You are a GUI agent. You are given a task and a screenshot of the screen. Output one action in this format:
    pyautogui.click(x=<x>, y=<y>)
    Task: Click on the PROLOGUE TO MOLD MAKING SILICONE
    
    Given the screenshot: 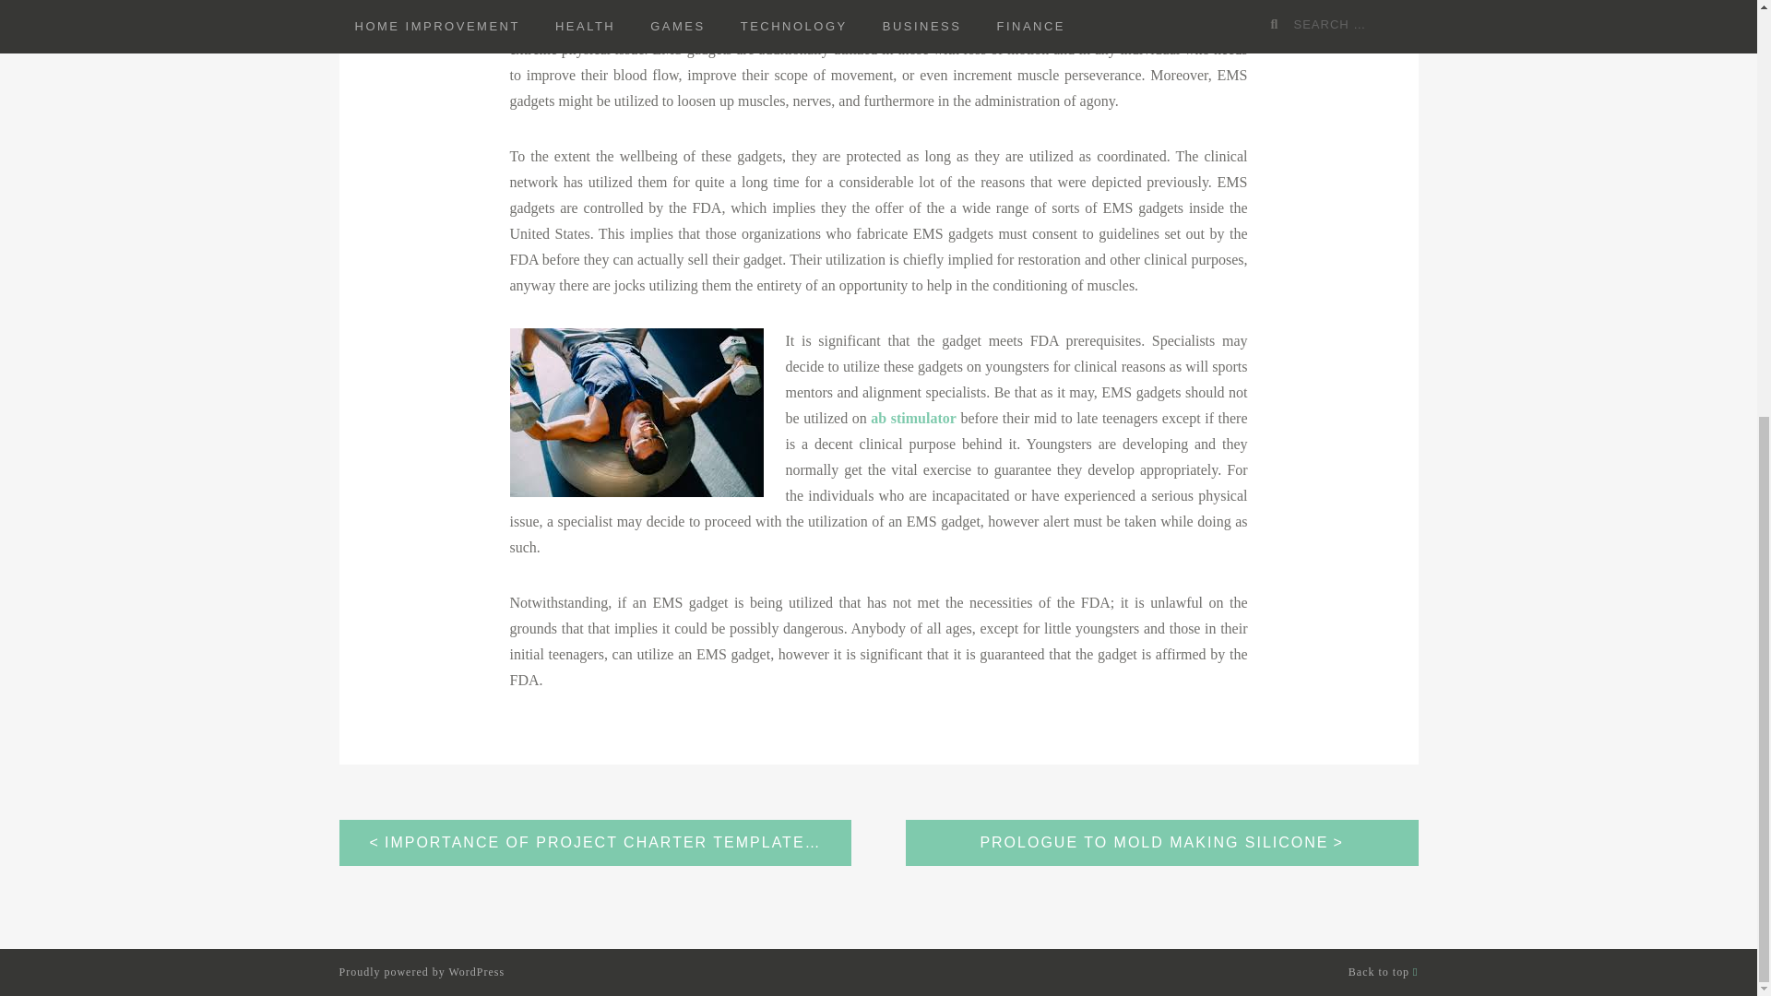 What is the action you would take?
    pyautogui.click(x=1161, y=841)
    